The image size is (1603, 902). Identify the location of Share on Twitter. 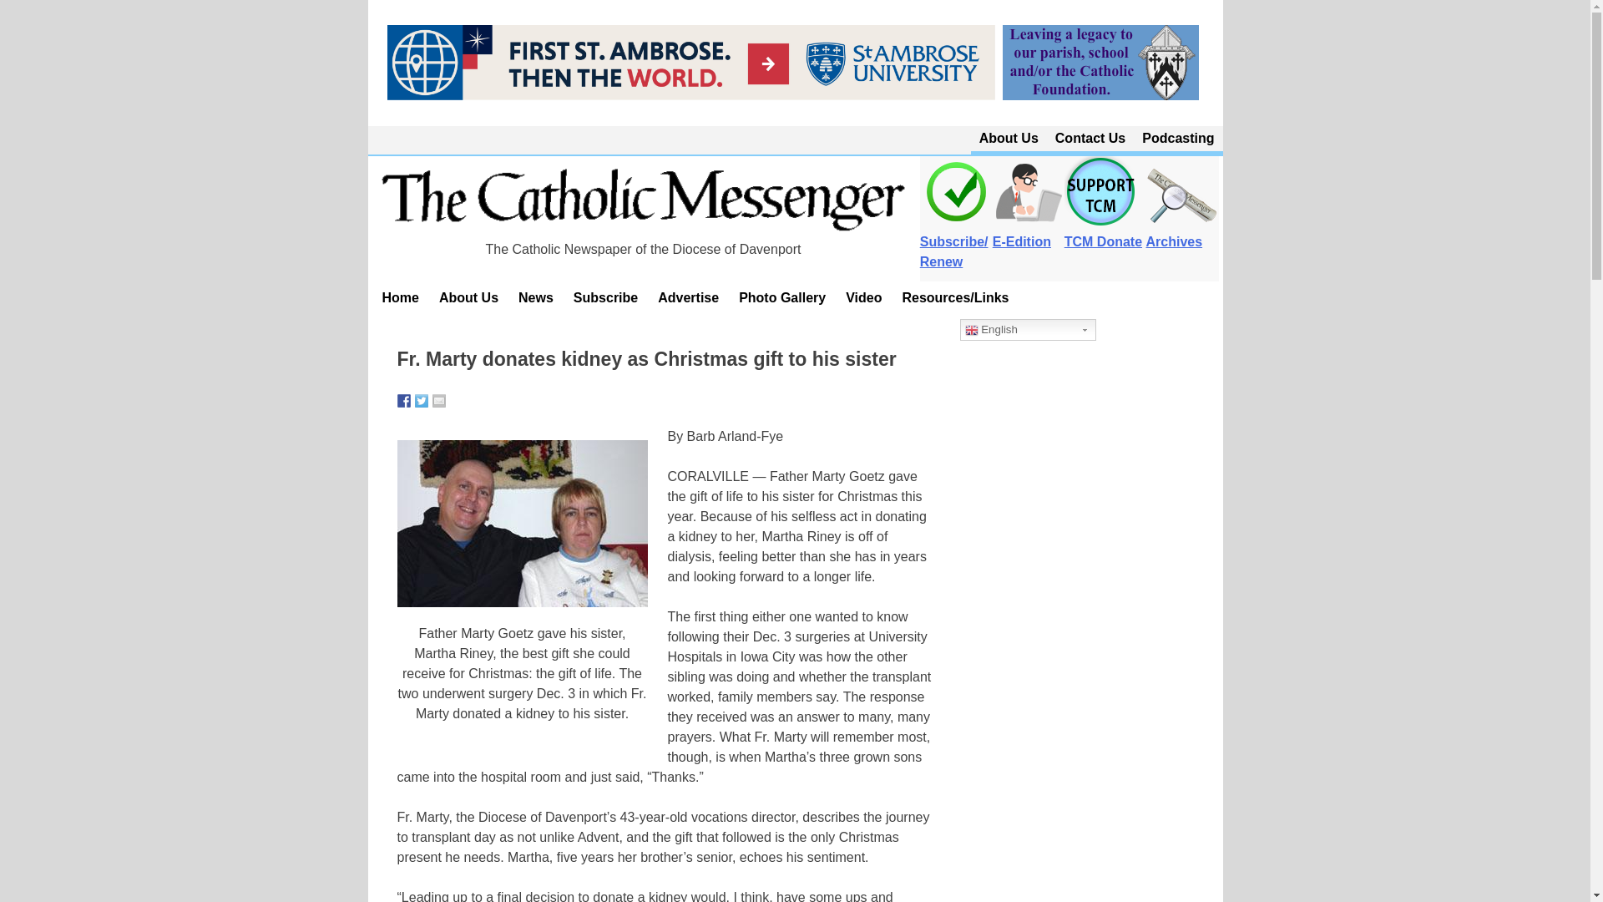
(421, 401).